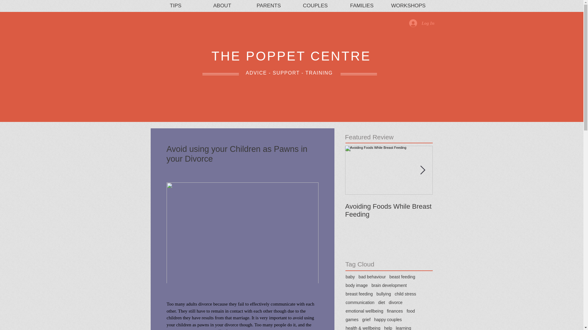 The image size is (588, 330). What do you see at coordinates (408, 6) in the screenshot?
I see `WORKSHOPS` at bounding box center [408, 6].